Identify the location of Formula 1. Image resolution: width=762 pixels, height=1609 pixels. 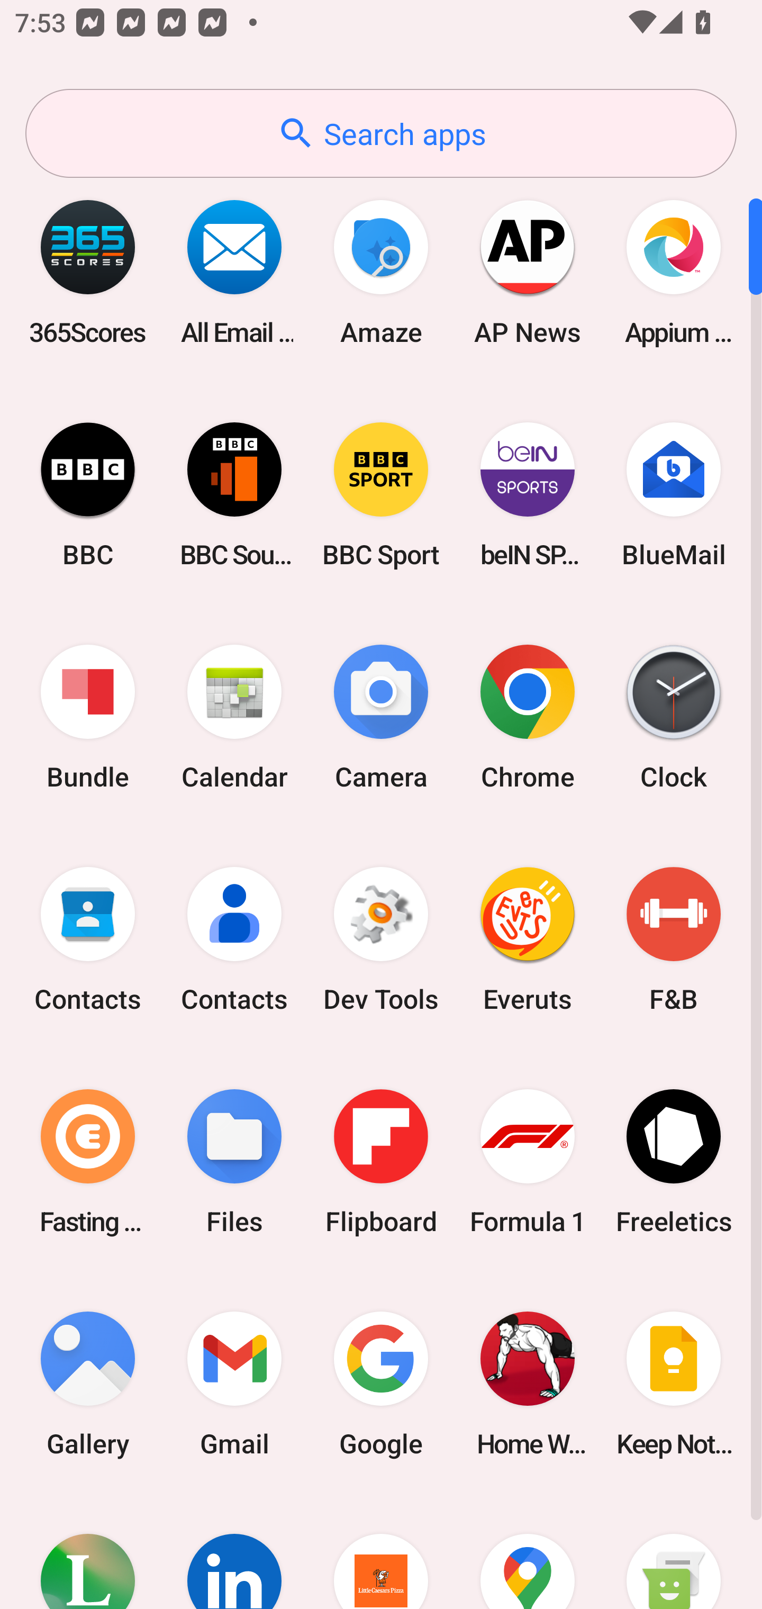
(527, 1161).